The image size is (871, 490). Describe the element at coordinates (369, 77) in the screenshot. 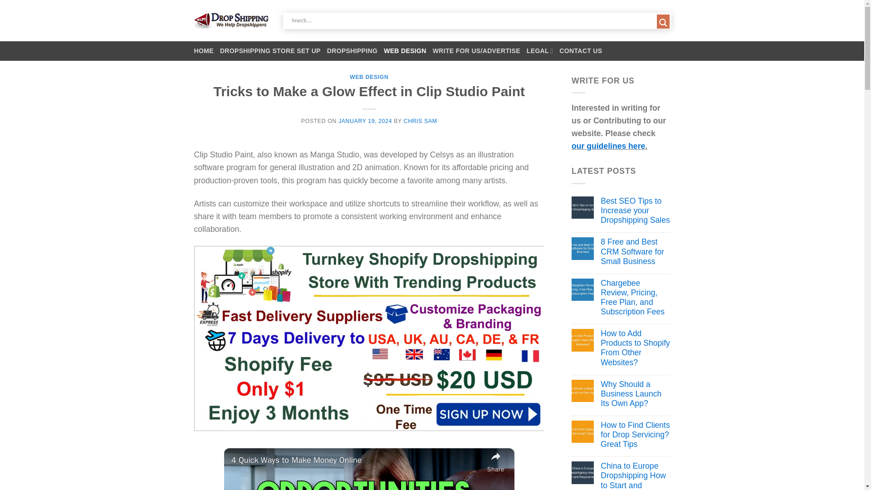

I see `WEB DESIGN` at that location.